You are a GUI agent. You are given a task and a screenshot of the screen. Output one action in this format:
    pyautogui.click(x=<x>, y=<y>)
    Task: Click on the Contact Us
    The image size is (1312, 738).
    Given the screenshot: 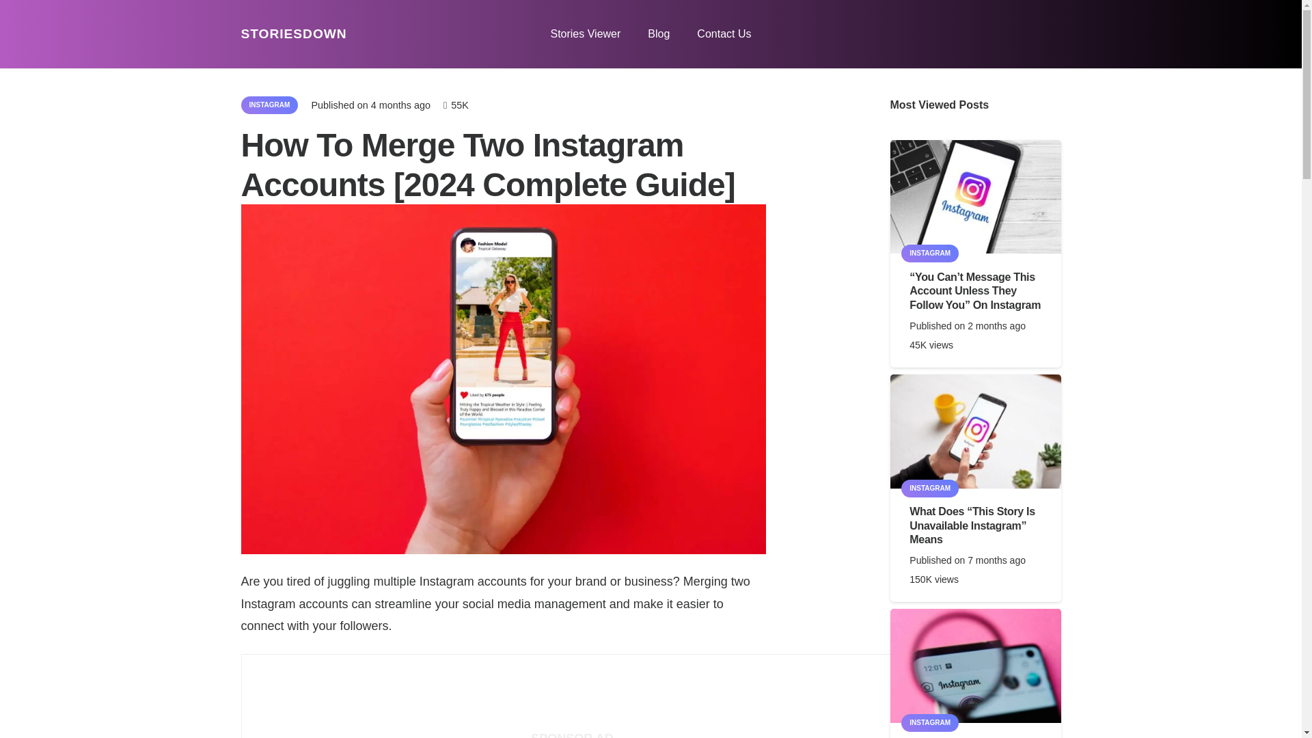 What is the action you would take?
    pyautogui.click(x=724, y=34)
    